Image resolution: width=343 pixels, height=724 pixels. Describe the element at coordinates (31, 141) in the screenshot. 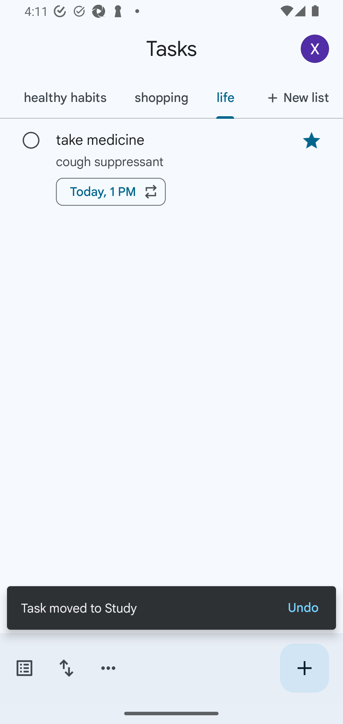

I see `Mark as complete` at that location.